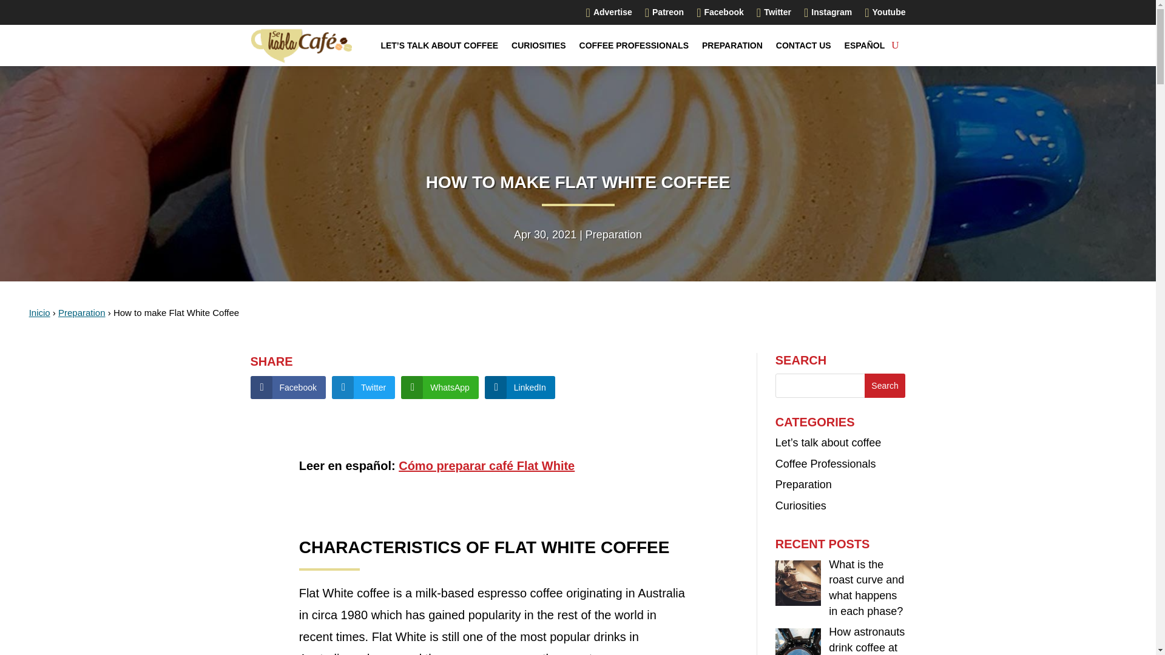 The height and width of the screenshot is (655, 1165). I want to click on Search, so click(885, 385).